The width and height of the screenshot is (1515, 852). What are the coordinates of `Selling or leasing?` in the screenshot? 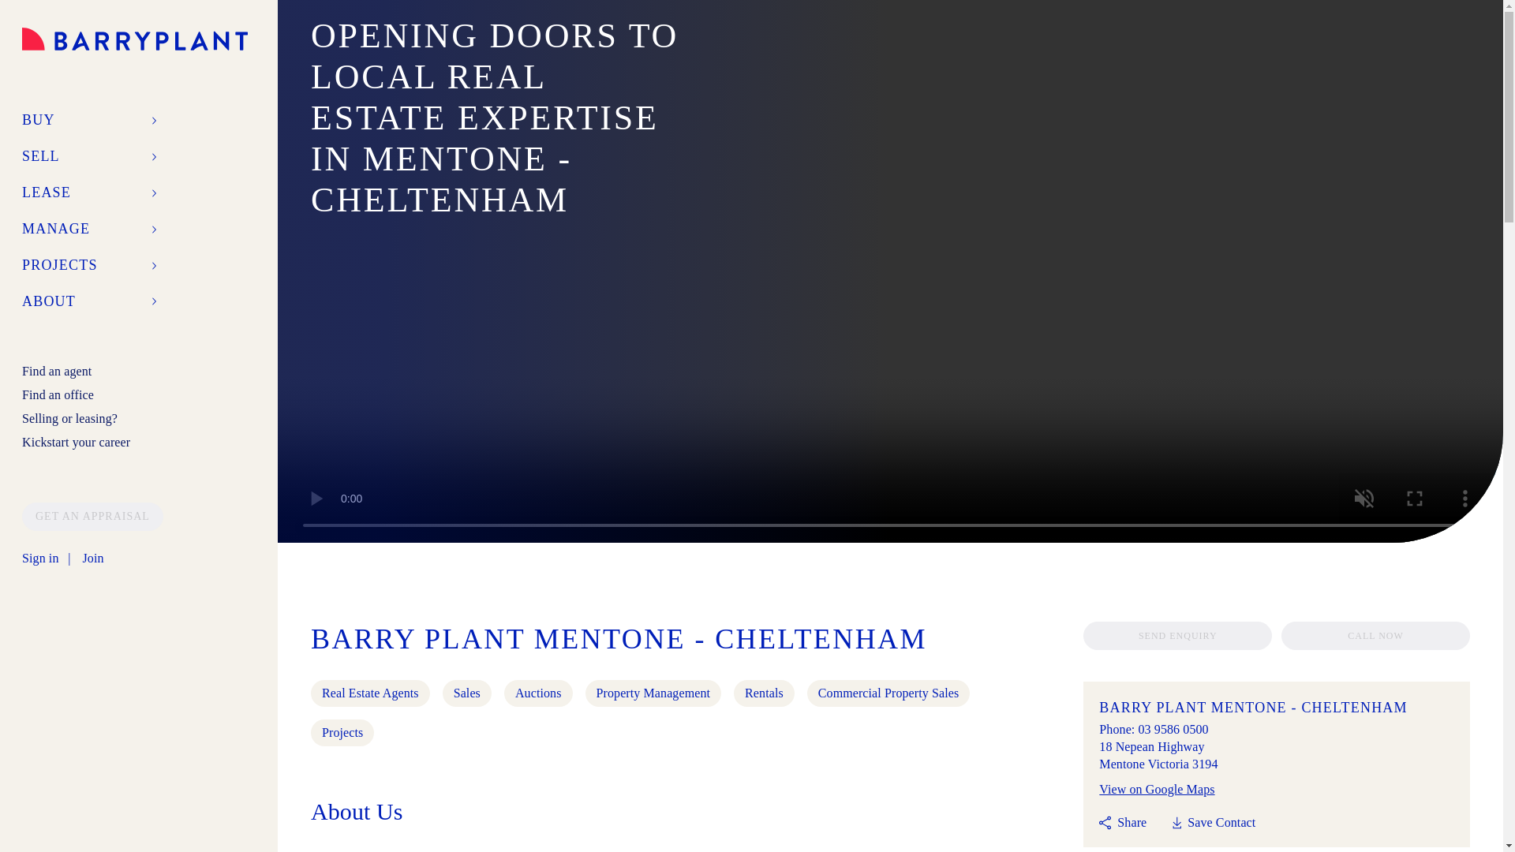 It's located at (69, 418).